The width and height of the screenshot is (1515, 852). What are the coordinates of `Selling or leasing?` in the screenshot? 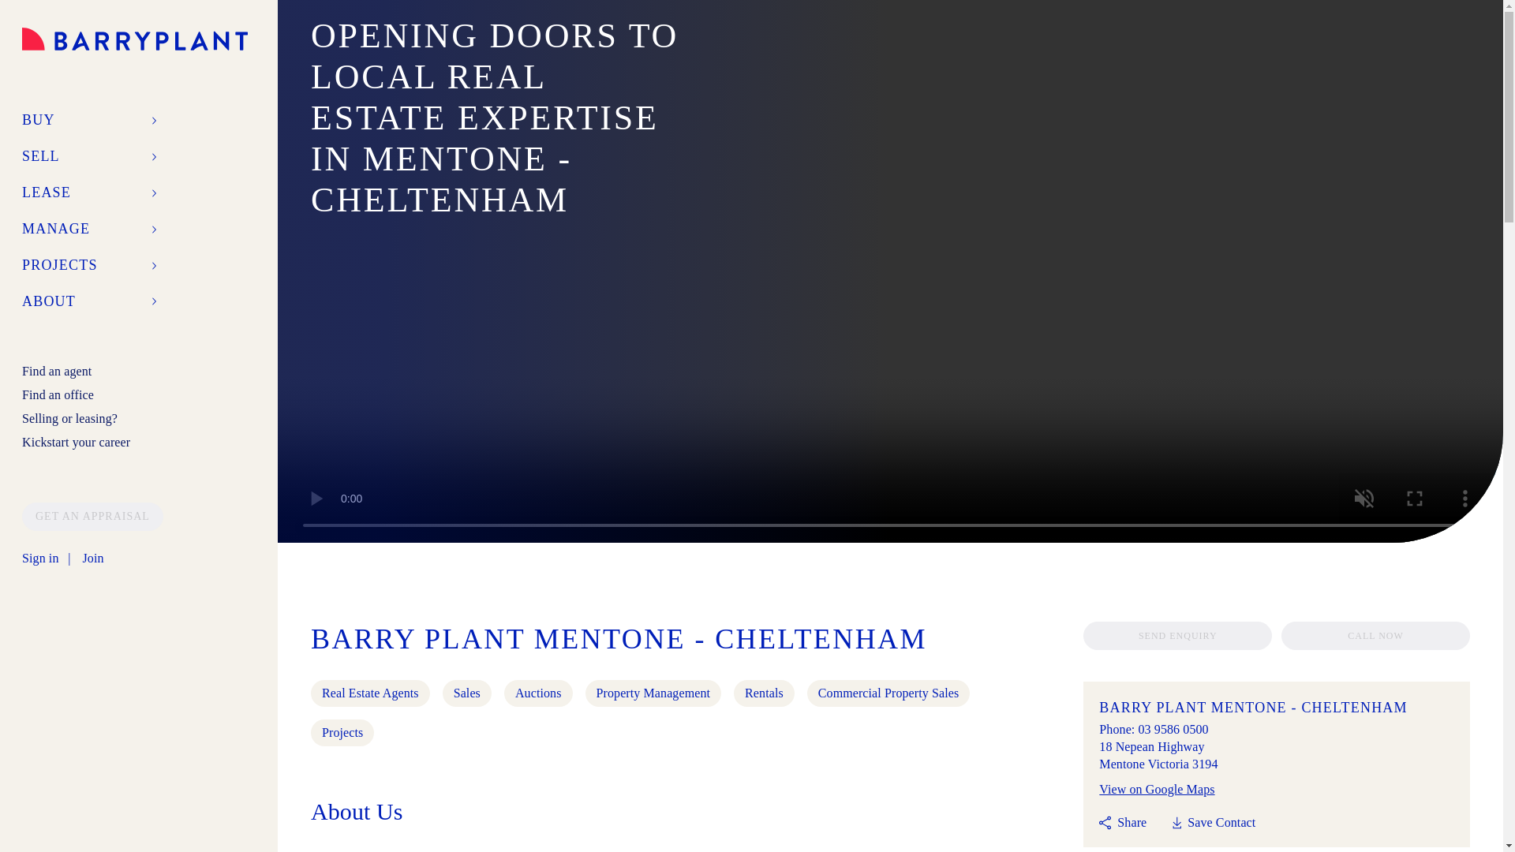 It's located at (69, 418).